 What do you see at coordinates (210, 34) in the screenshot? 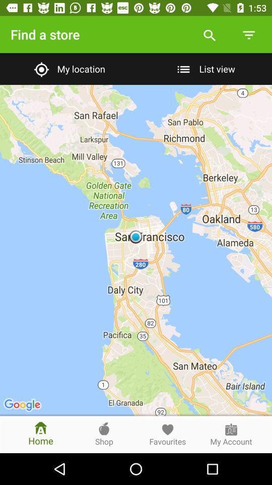
I see `click the item above list view` at bounding box center [210, 34].